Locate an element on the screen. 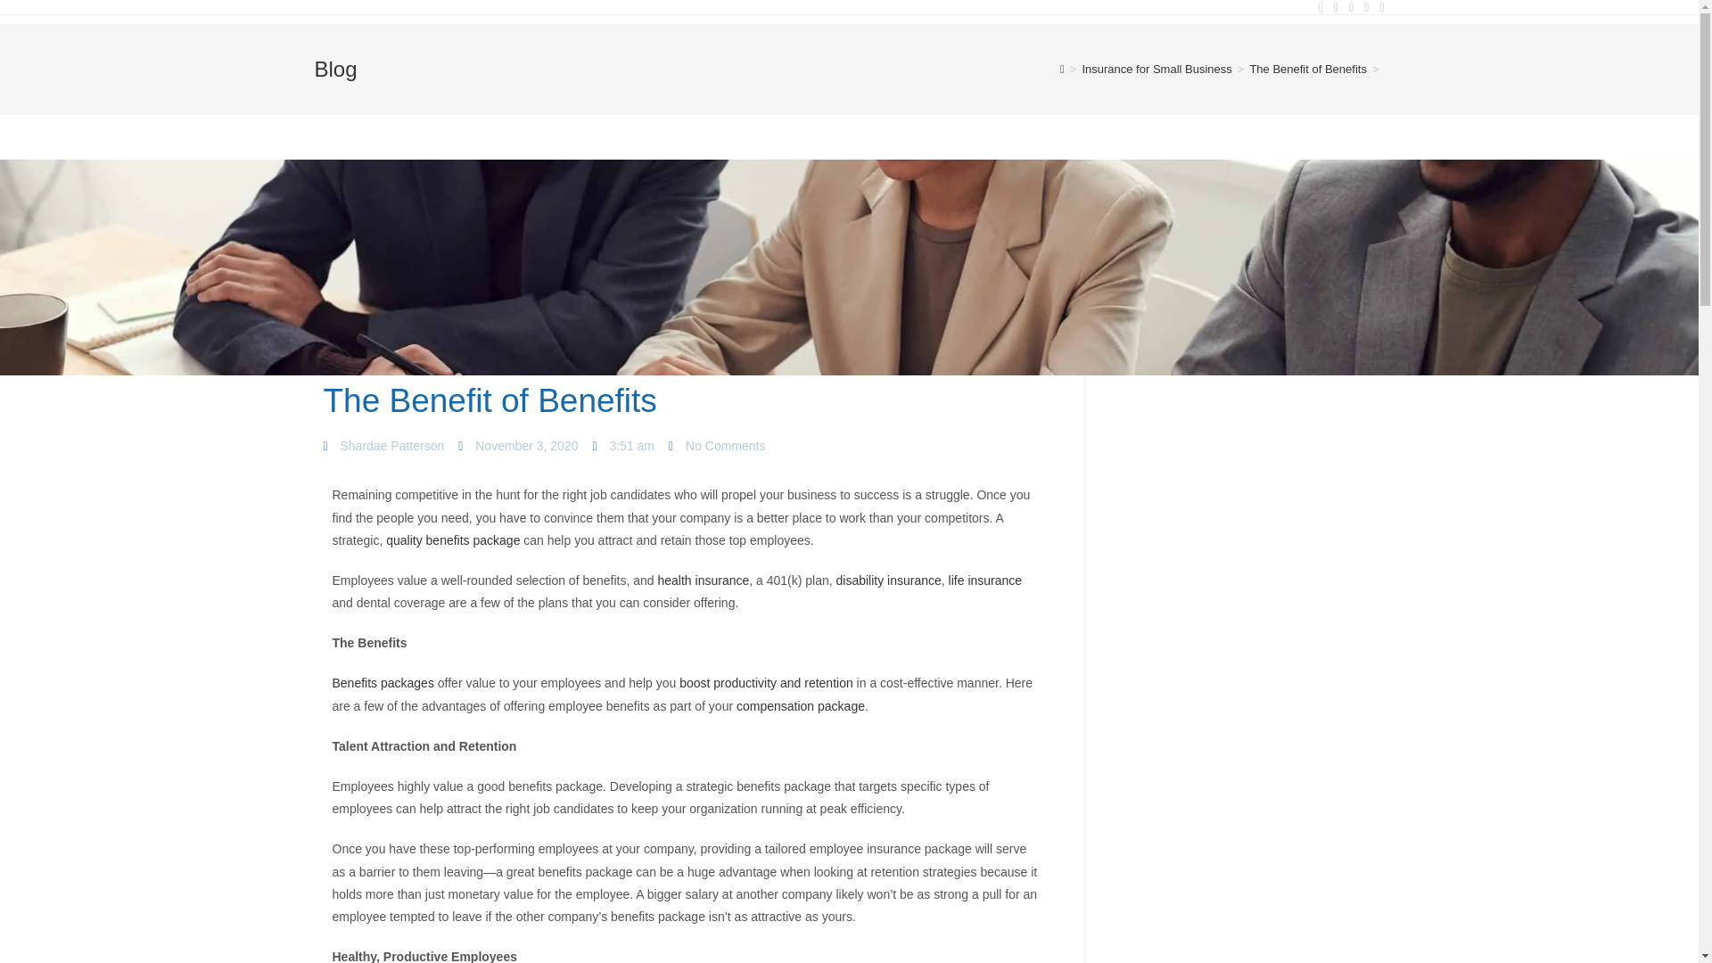 This screenshot has height=963, width=1712. Insurance for Small Business is located at coordinates (1156, 70).